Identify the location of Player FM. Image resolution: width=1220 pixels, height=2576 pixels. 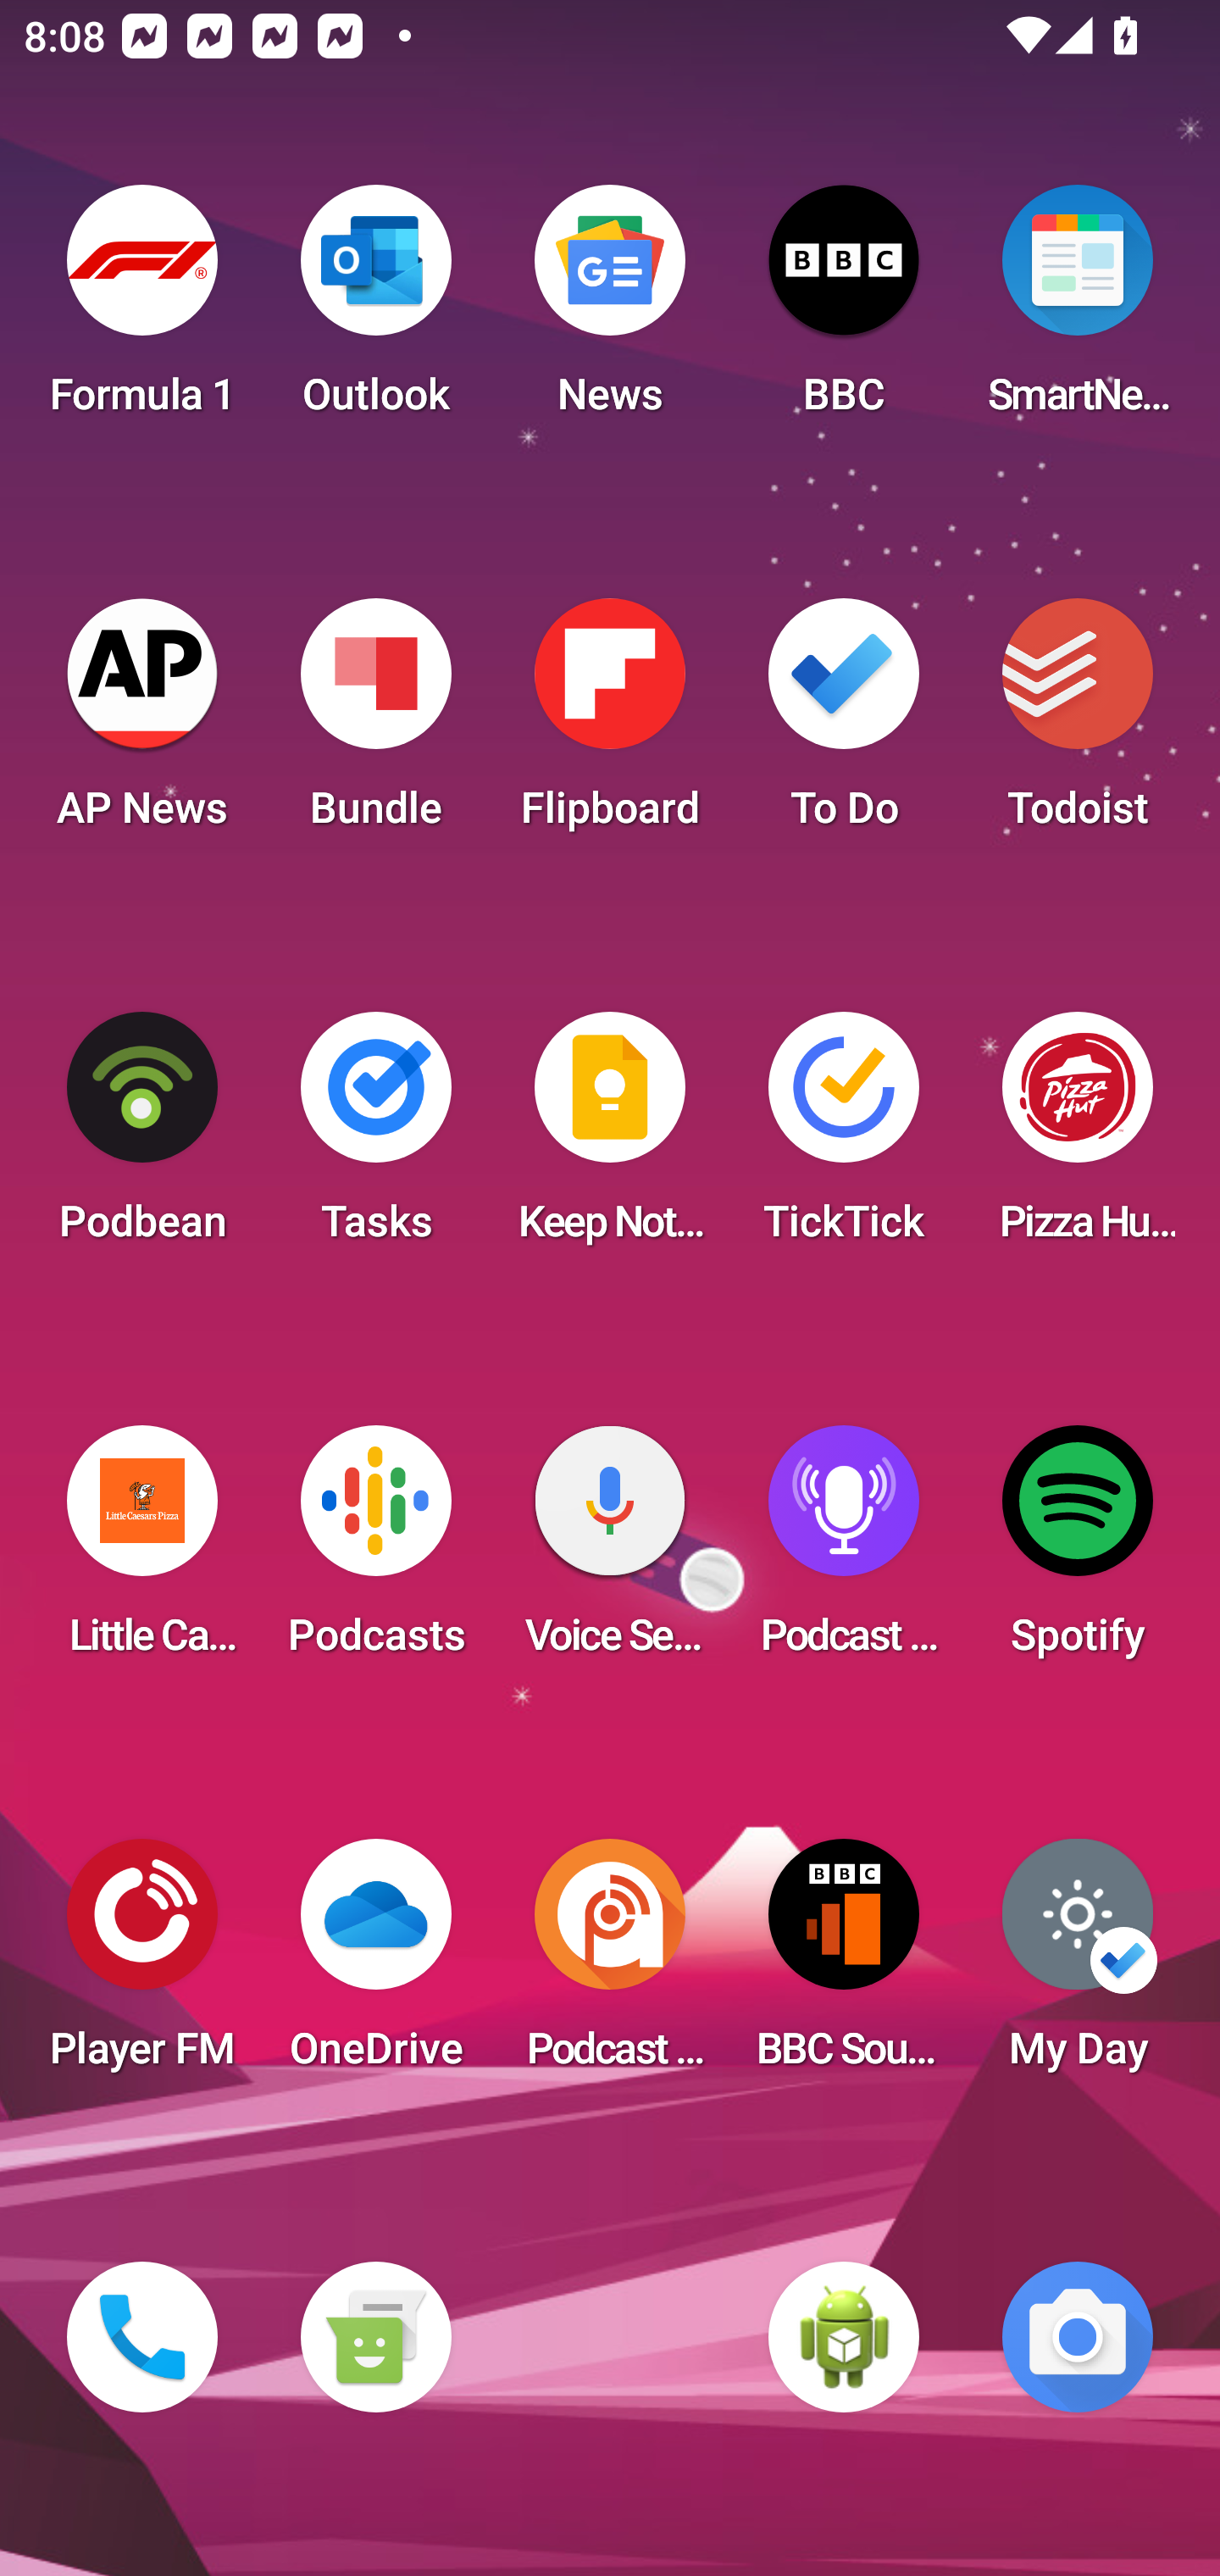
(142, 1964).